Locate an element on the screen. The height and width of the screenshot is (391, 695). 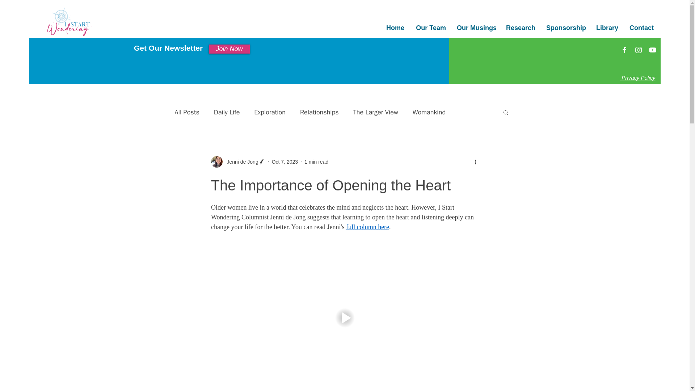
Daily Life is located at coordinates (227, 112).